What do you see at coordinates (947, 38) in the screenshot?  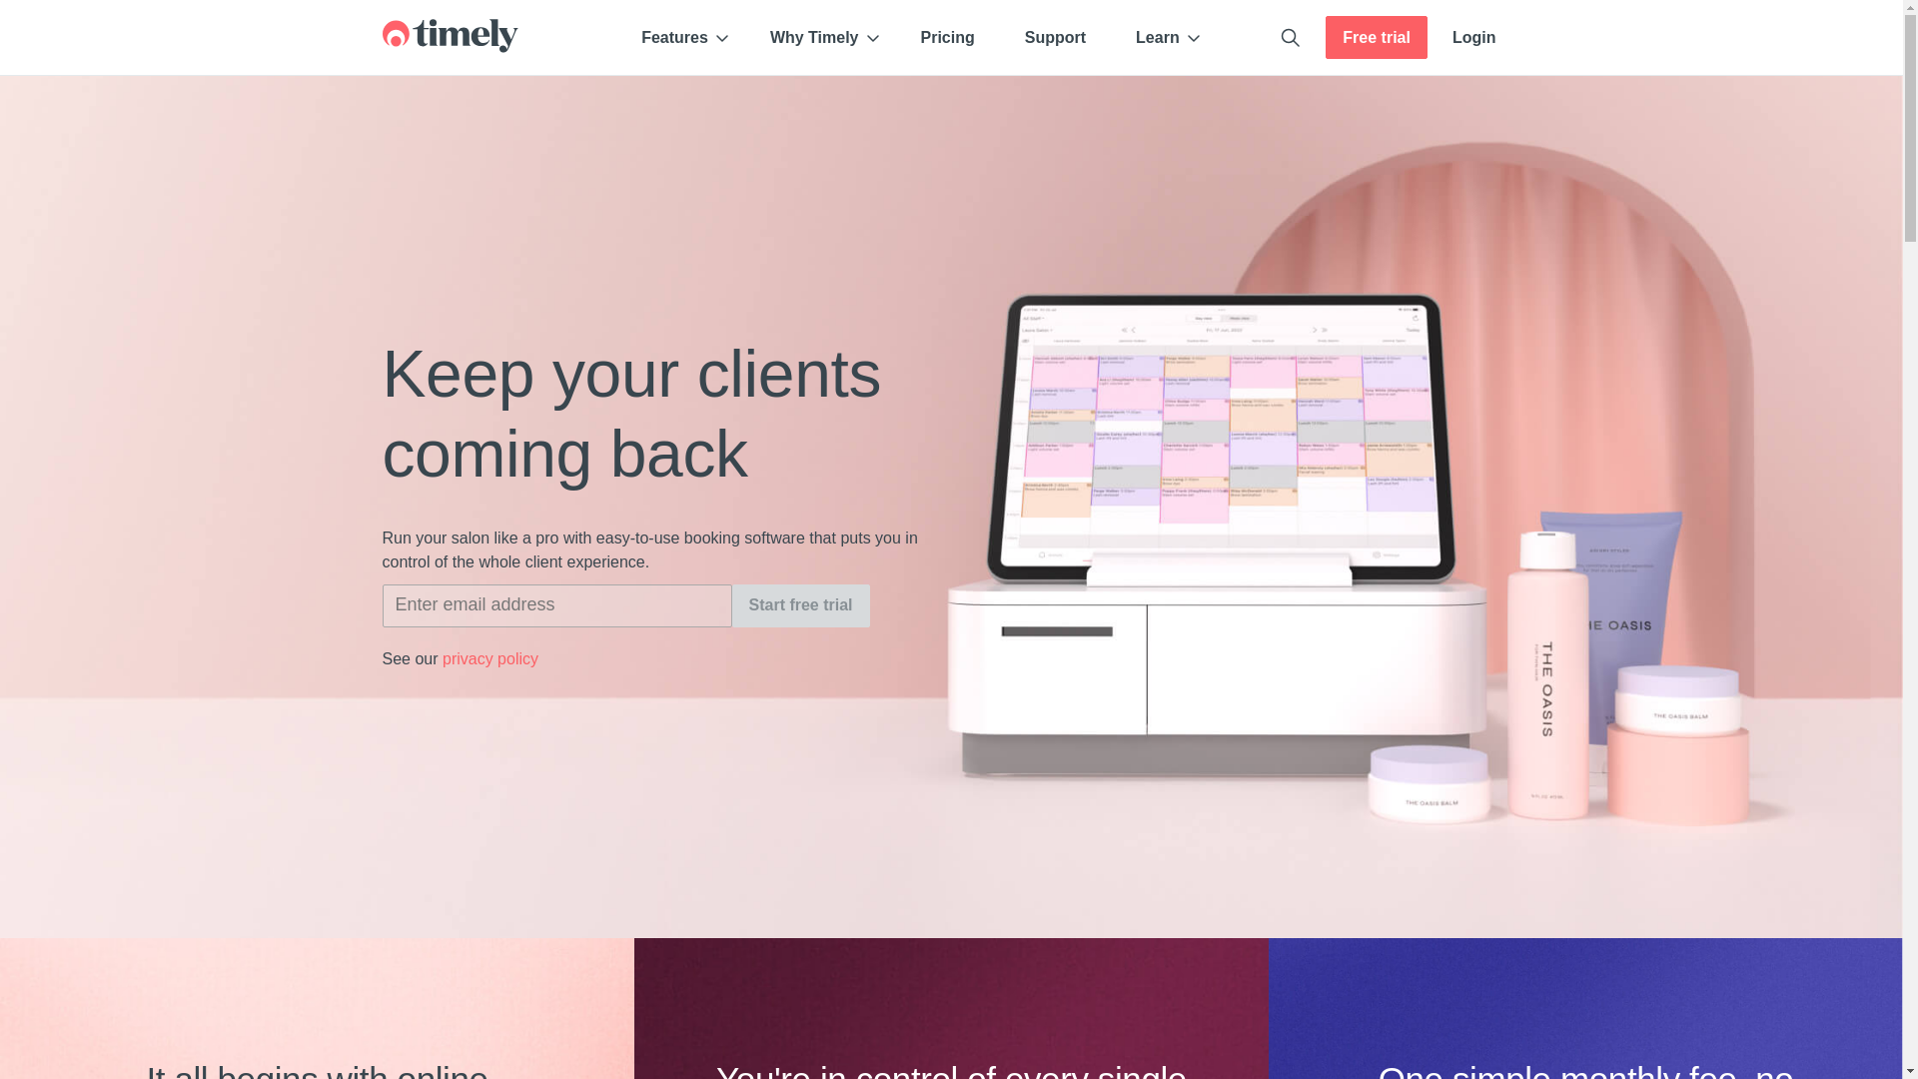 I see `Pricing` at bounding box center [947, 38].